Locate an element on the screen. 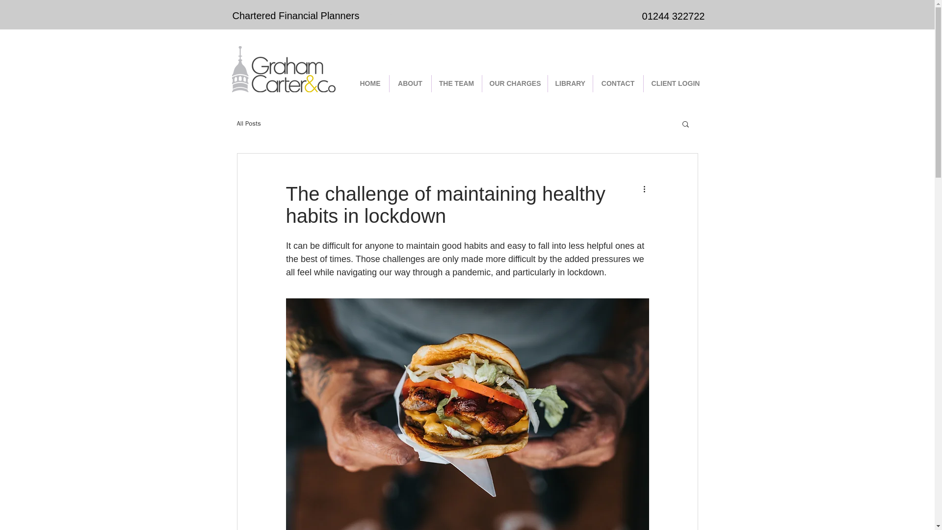 The width and height of the screenshot is (942, 530). 01244 322722 is located at coordinates (673, 16).